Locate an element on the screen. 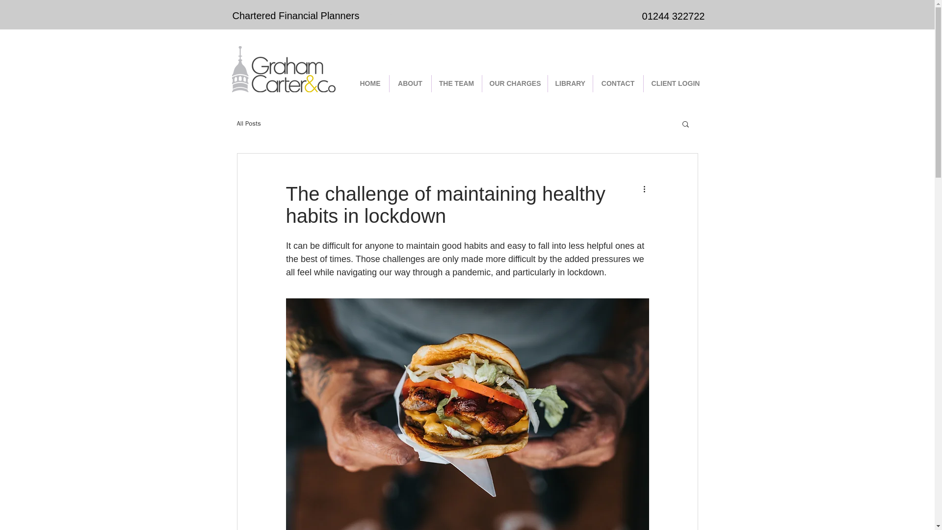 The width and height of the screenshot is (942, 530). 01244 322722 is located at coordinates (673, 16).